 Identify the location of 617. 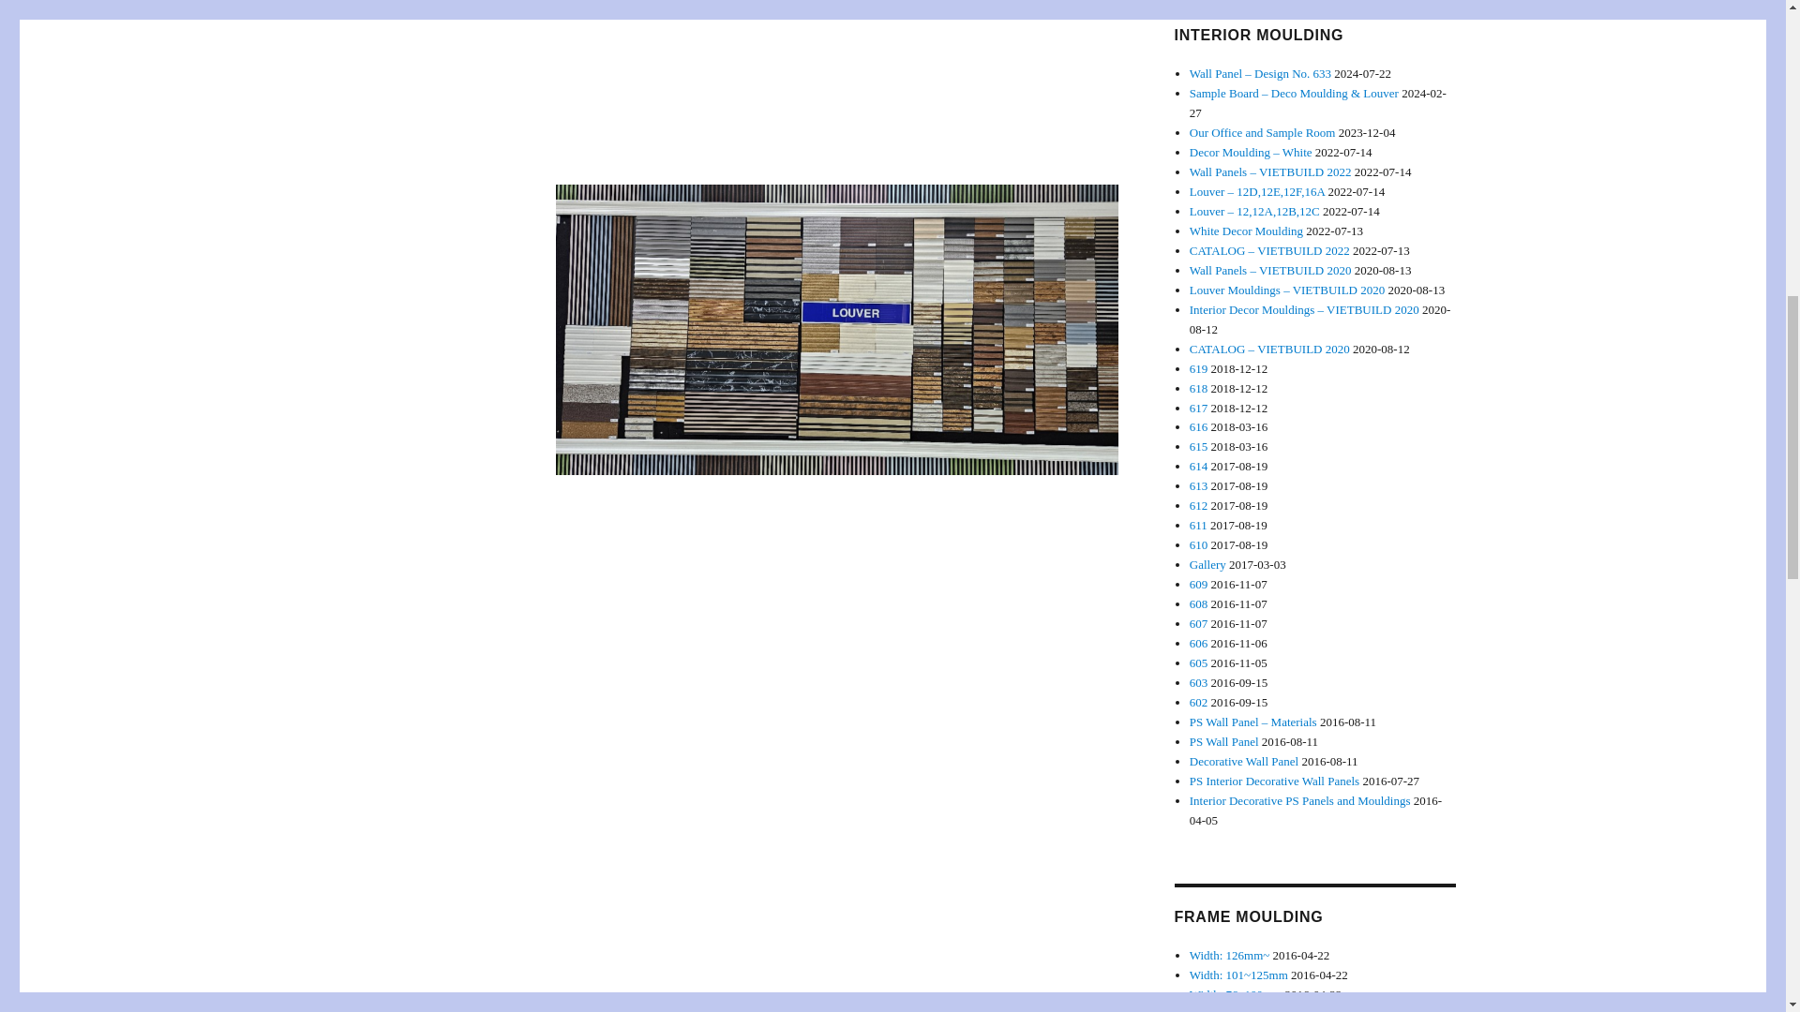
(1198, 407).